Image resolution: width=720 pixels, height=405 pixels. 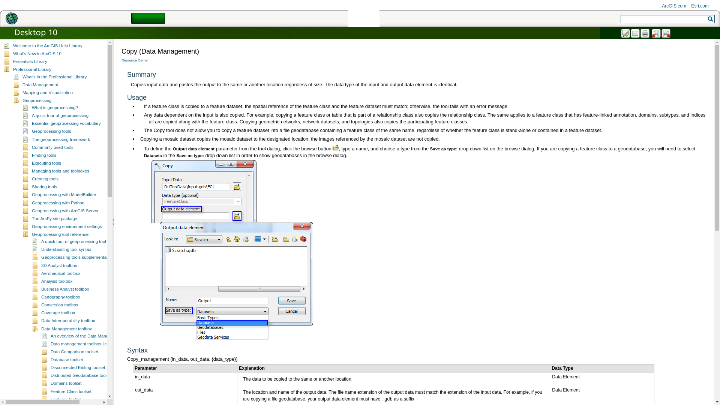 What do you see at coordinates (30, 61) in the screenshot?
I see `Essentials Library` at bounding box center [30, 61].